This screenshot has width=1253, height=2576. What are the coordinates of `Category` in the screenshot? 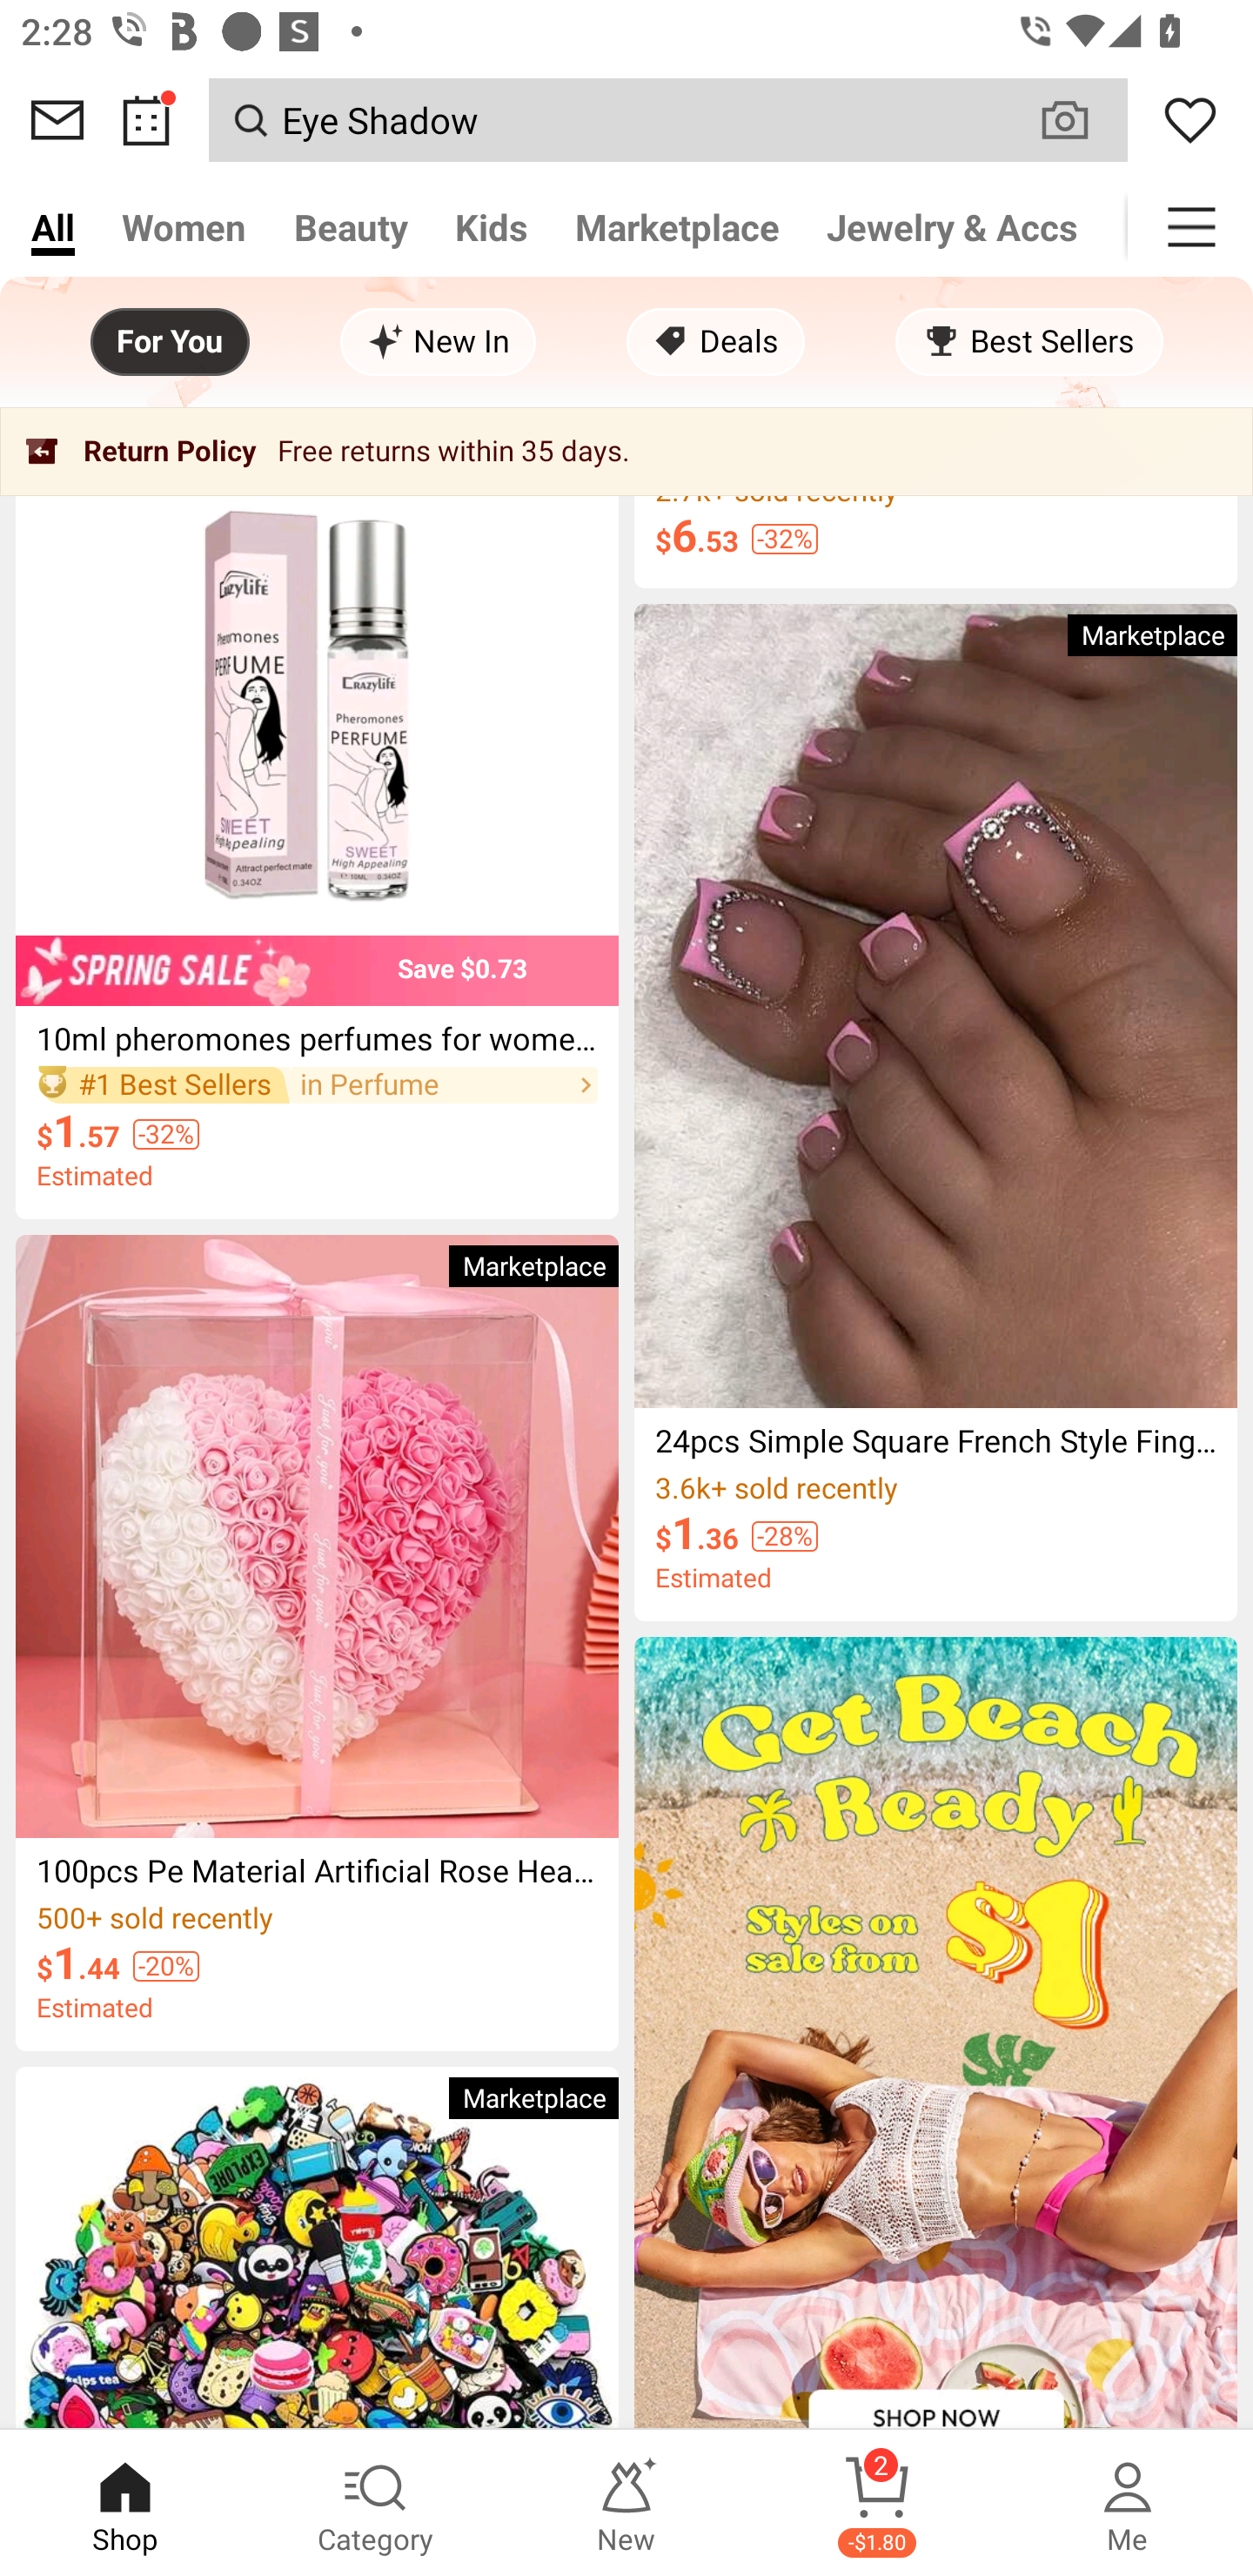 It's located at (376, 2503).